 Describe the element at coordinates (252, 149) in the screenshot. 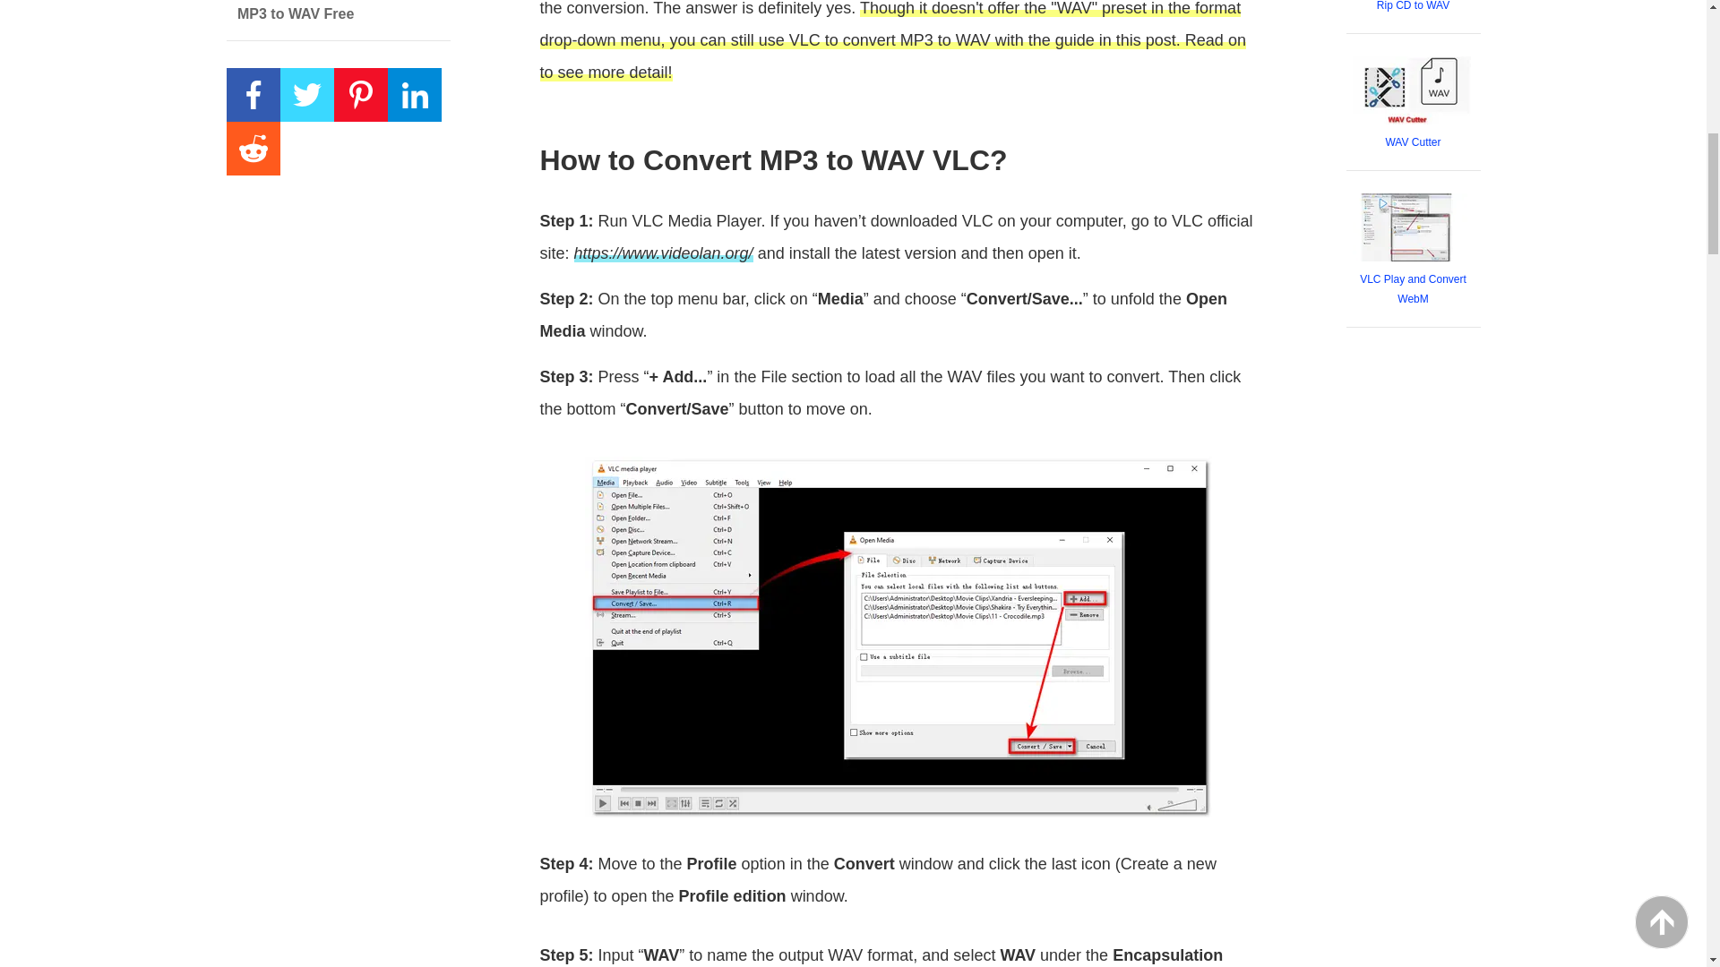

I see `Reddit` at that location.